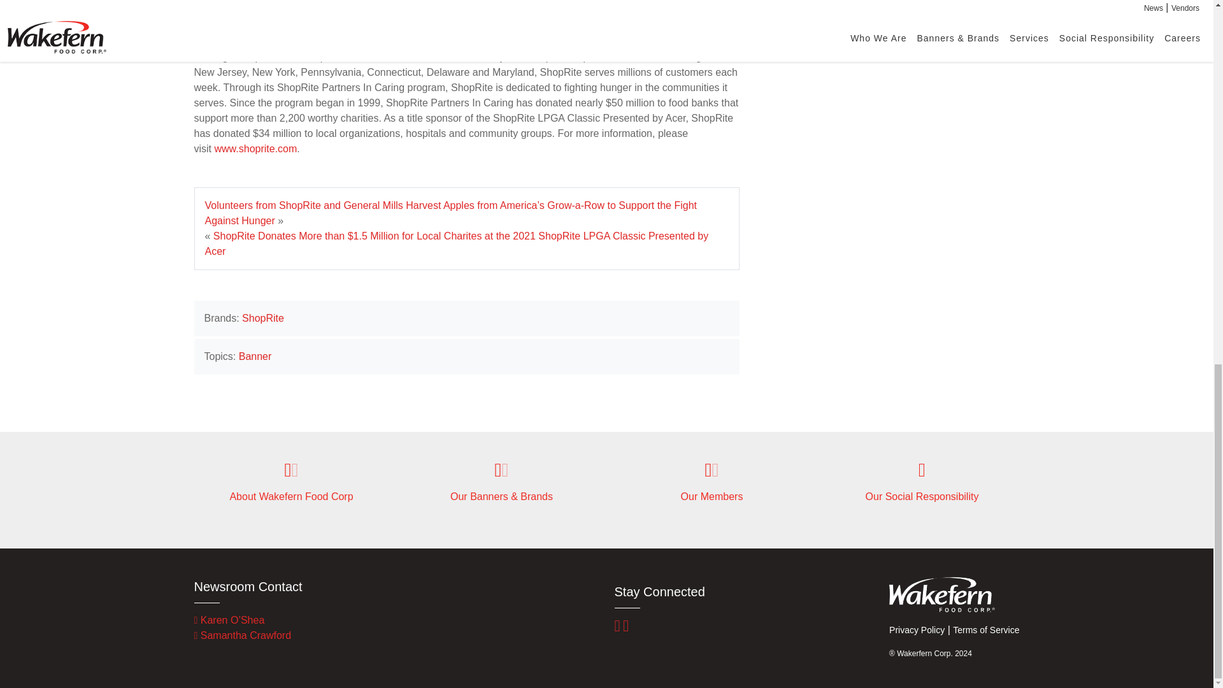 The width and height of the screenshot is (1223, 688). I want to click on About Wakefern Food Corp, so click(290, 482).